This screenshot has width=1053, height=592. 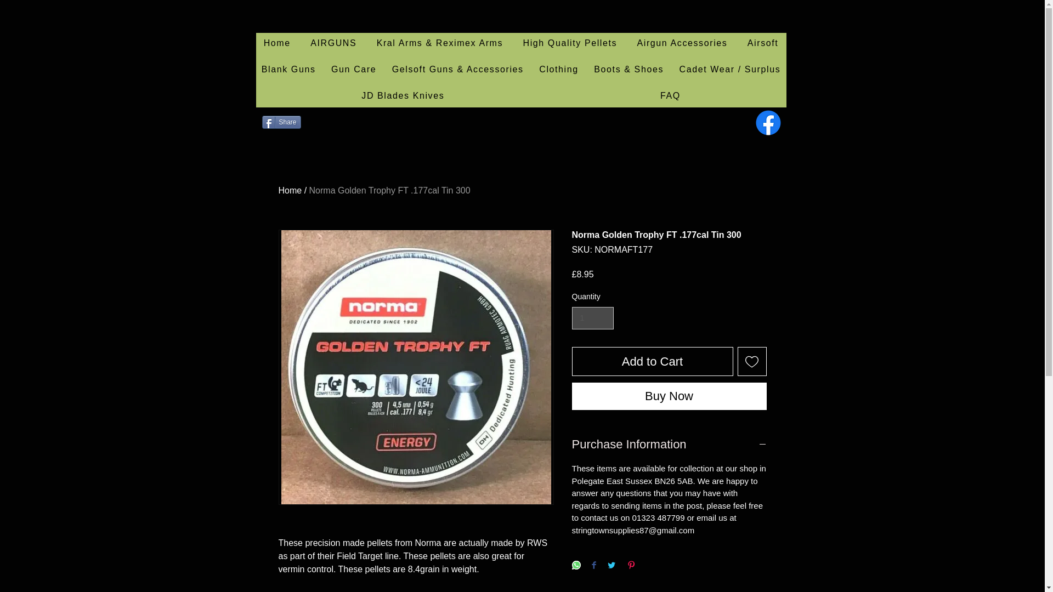 I want to click on Airsoft, so click(x=763, y=44).